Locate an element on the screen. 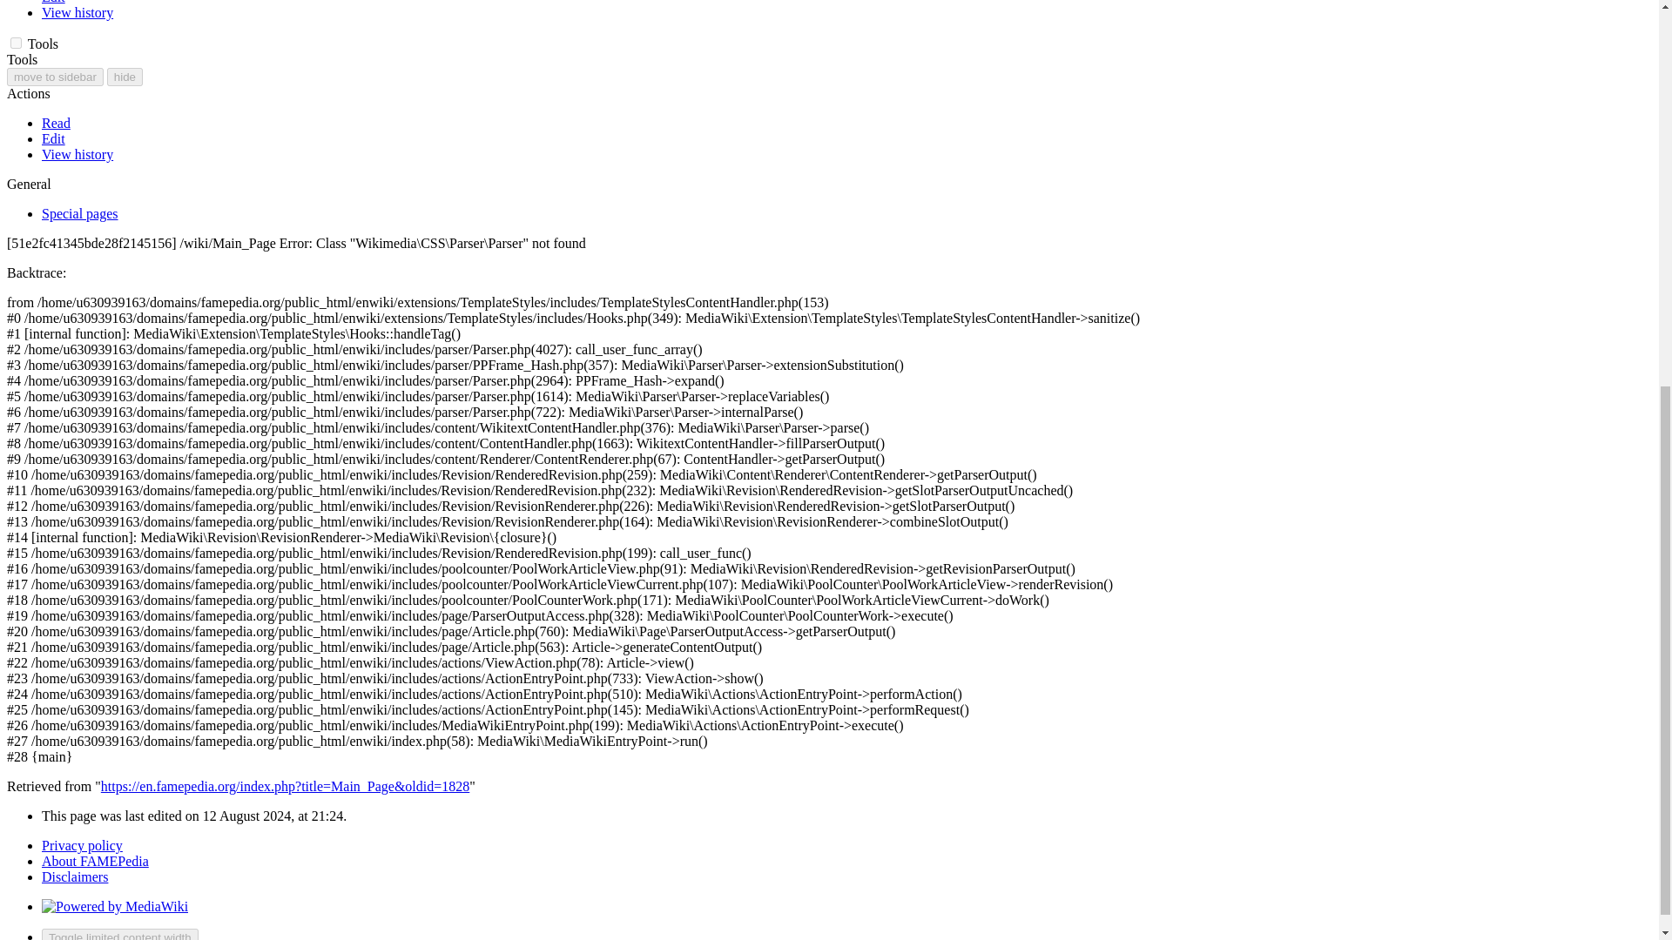 Image resolution: width=1672 pixels, height=940 pixels. View history is located at coordinates (78, 12).